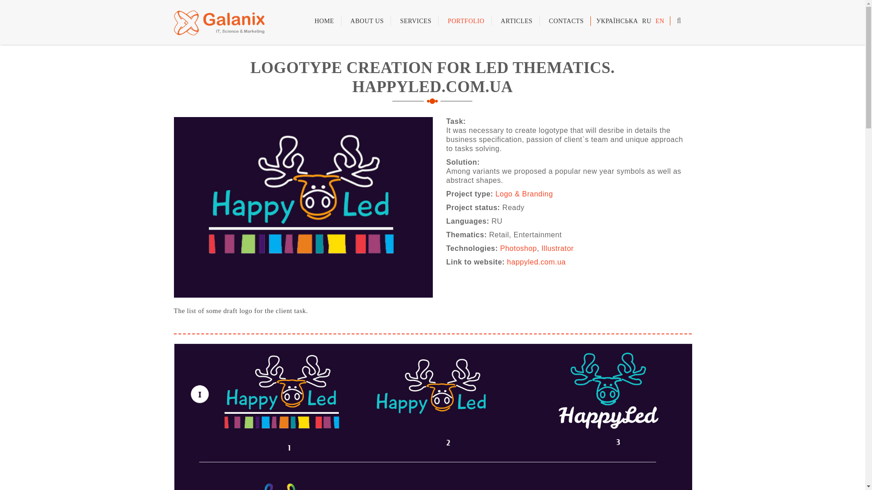 Image resolution: width=872 pixels, height=490 pixels. Describe the element at coordinates (303, 207) in the screenshot. I see `logo development by Galanix it` at that location.